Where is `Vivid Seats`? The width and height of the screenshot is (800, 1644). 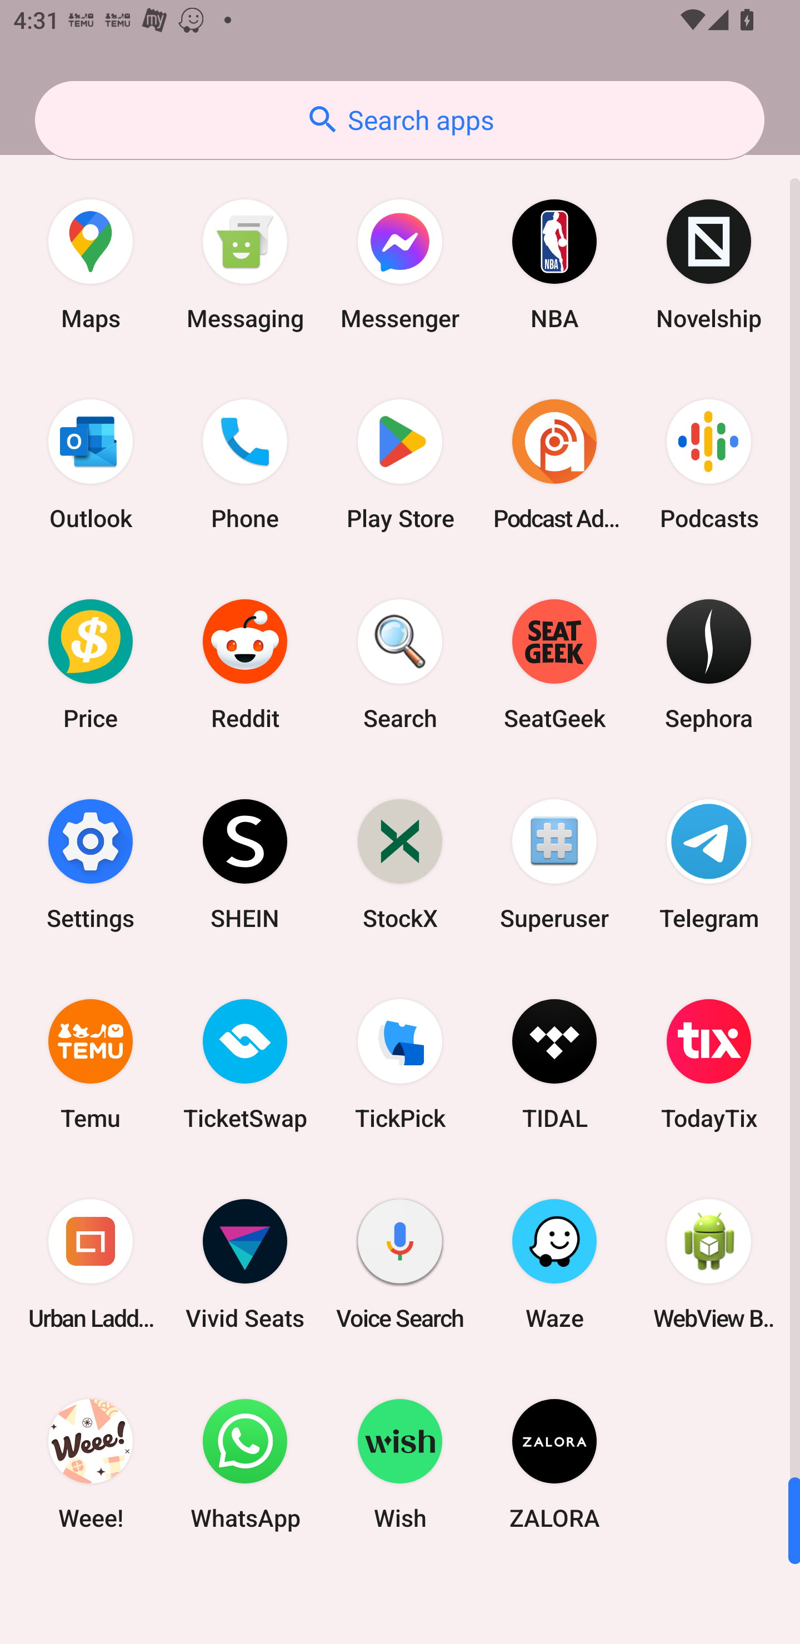
Vivid Seats is located at coordinates (245, 1264).